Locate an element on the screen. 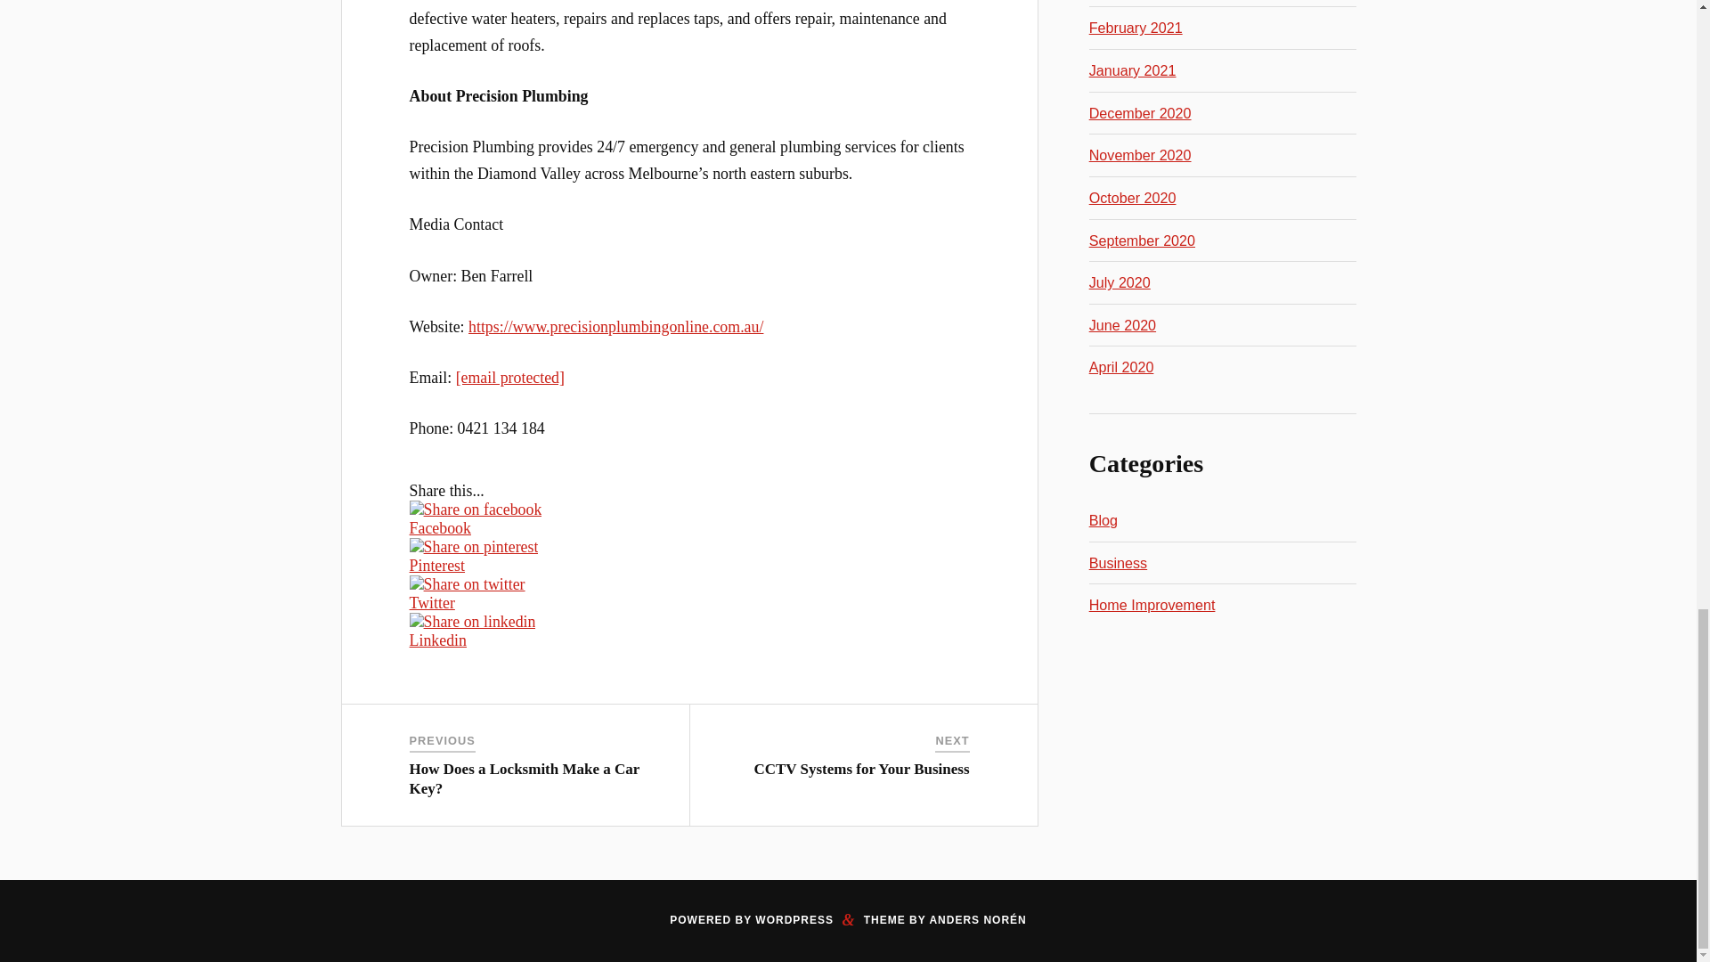 This screenshot has width=1710, height=962. twitter is located at coordinates (467, 584).